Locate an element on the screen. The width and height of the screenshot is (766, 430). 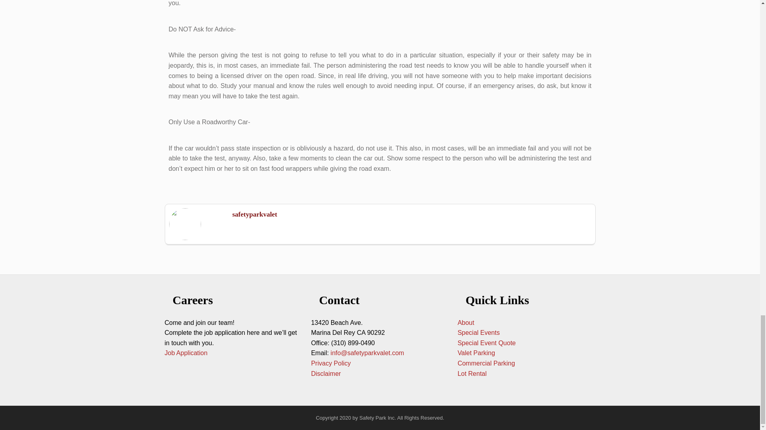
Disclaimer is located at coordinates (326, 373).